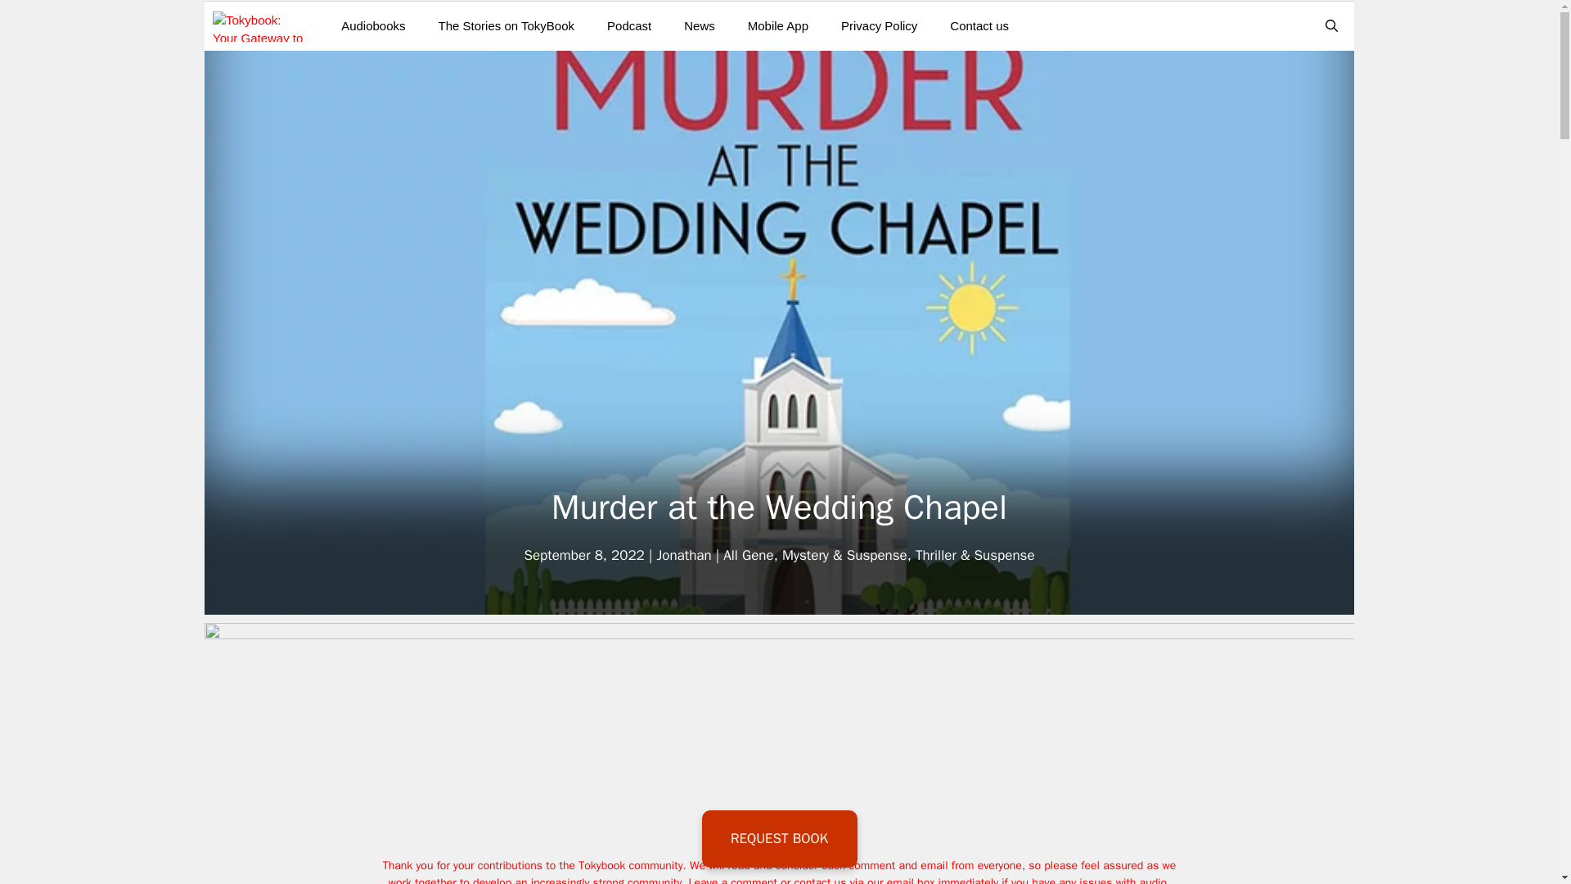 The width and height of the screenshot is (1571, 884). Describe the element at coordinates (260, 26) in the screenshot. I see `Tokybook: Your Gateway to Freemium Audiobooks` at that location.